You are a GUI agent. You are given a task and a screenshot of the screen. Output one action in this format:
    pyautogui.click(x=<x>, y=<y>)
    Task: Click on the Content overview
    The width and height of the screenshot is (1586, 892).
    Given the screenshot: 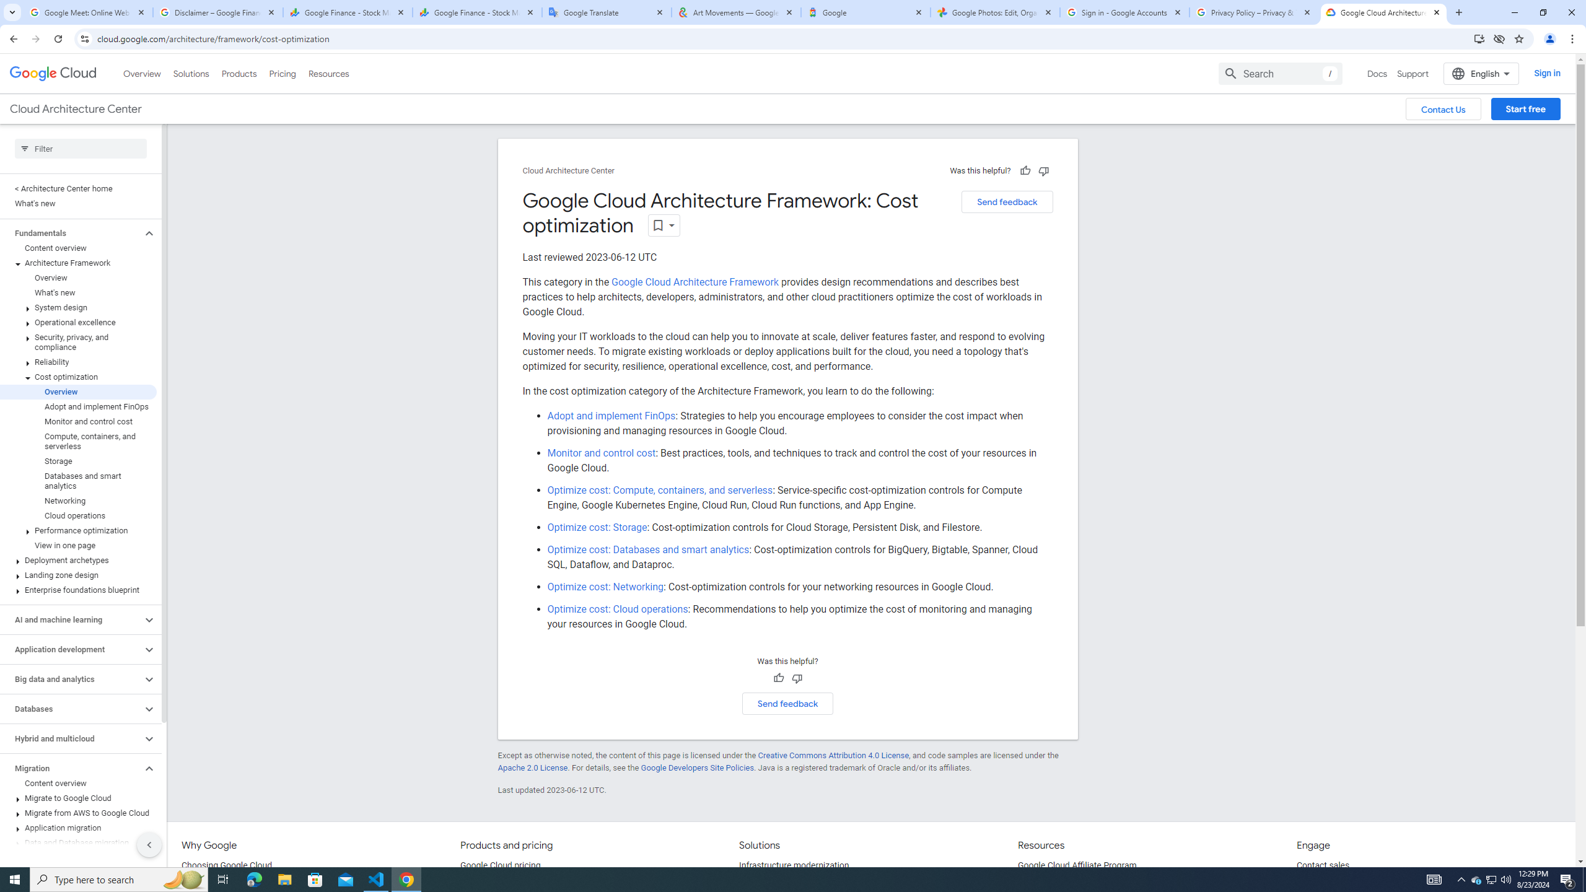 What is the action you would take?
    pyautogui.click(x=78, y=783)
    